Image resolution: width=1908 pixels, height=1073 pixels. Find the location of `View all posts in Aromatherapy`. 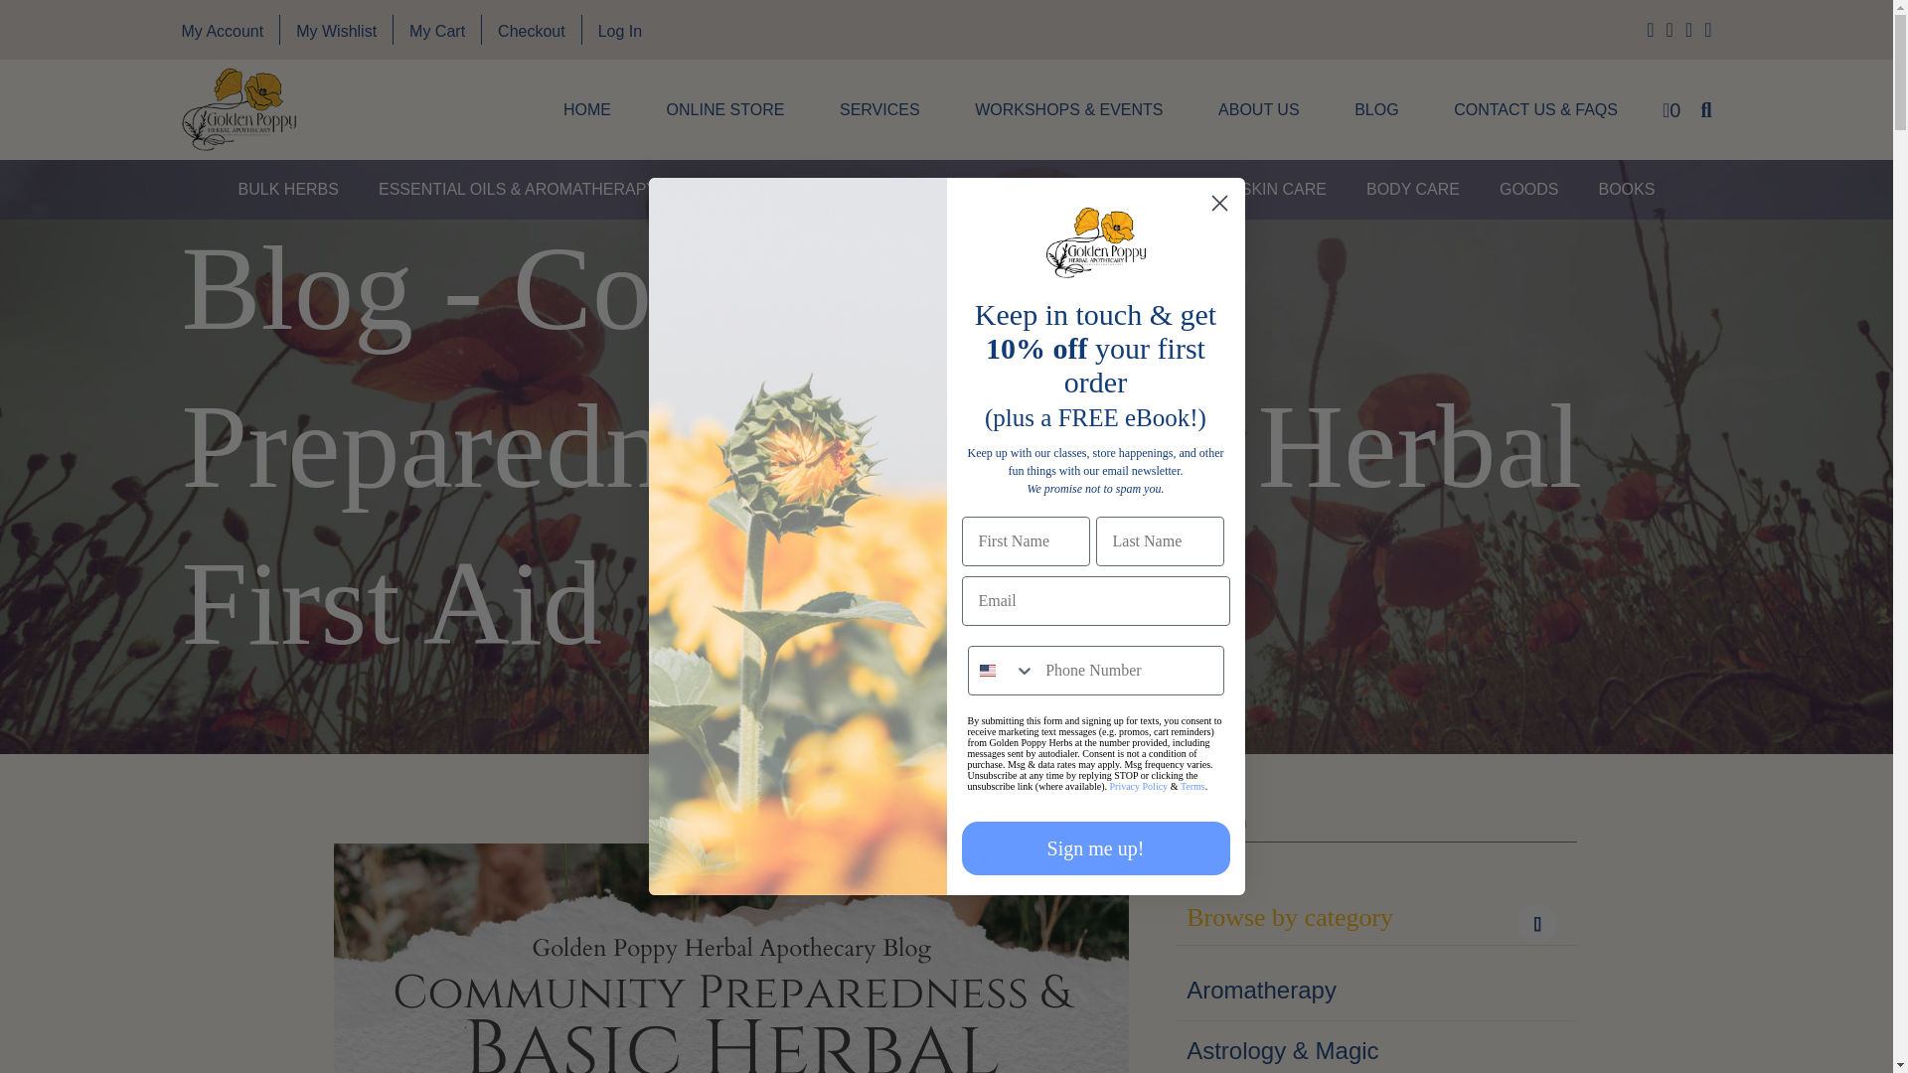

View all posts in Aromatherapy is located at coordinates (1377, 990).